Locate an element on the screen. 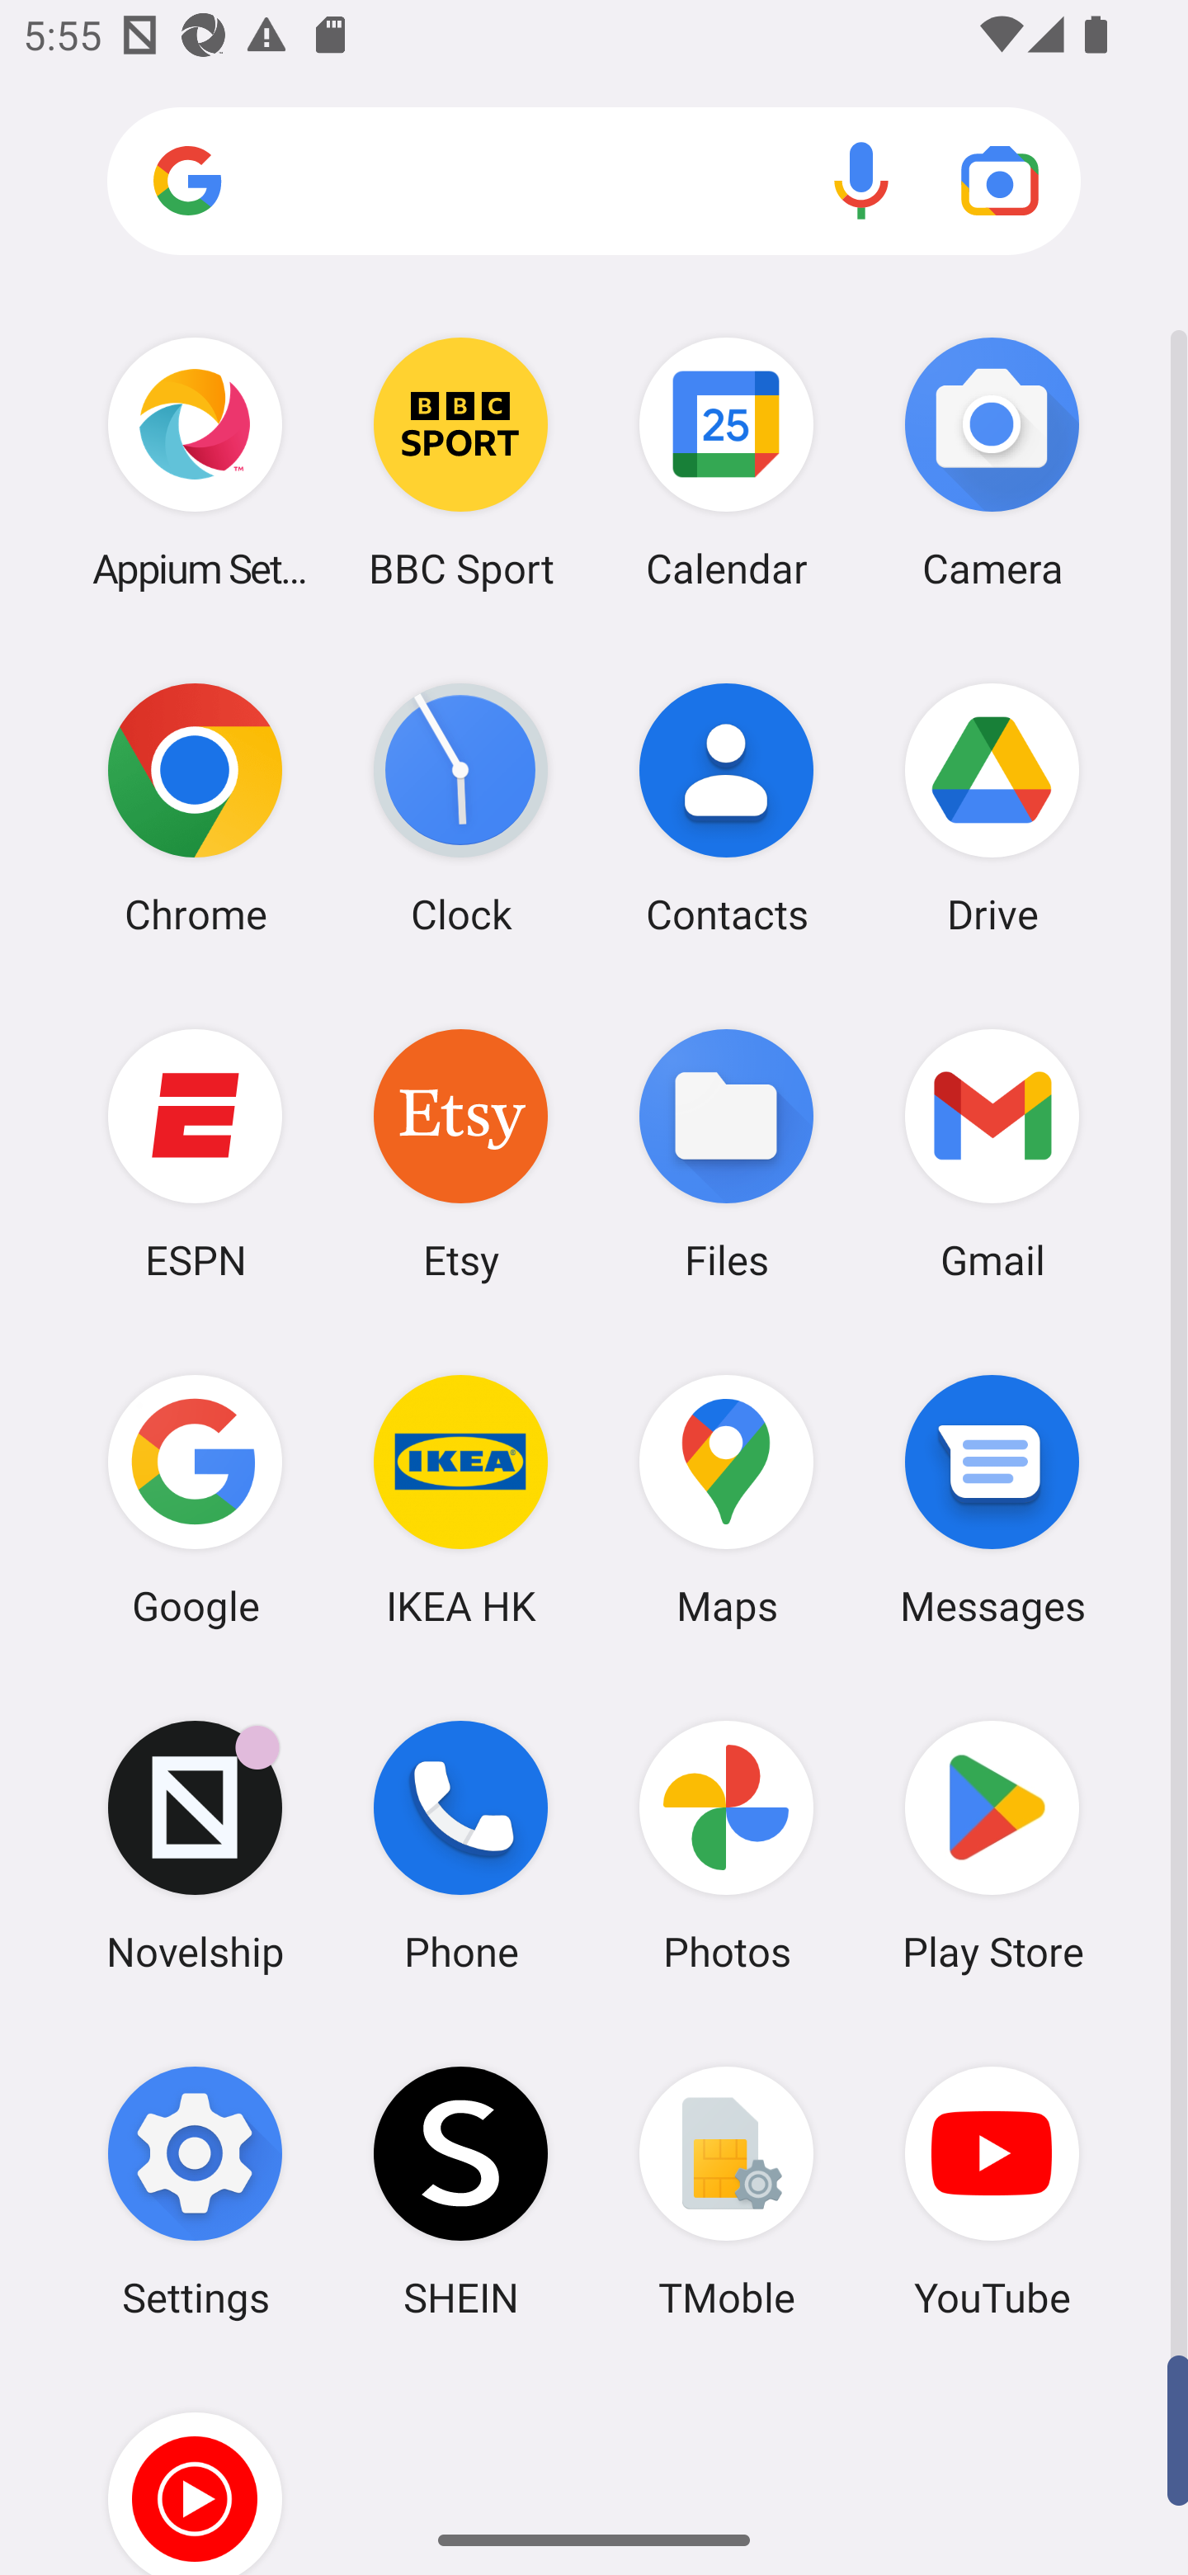 The image size is (1188, 2575). Calendar is located at coordinates (727, 462).